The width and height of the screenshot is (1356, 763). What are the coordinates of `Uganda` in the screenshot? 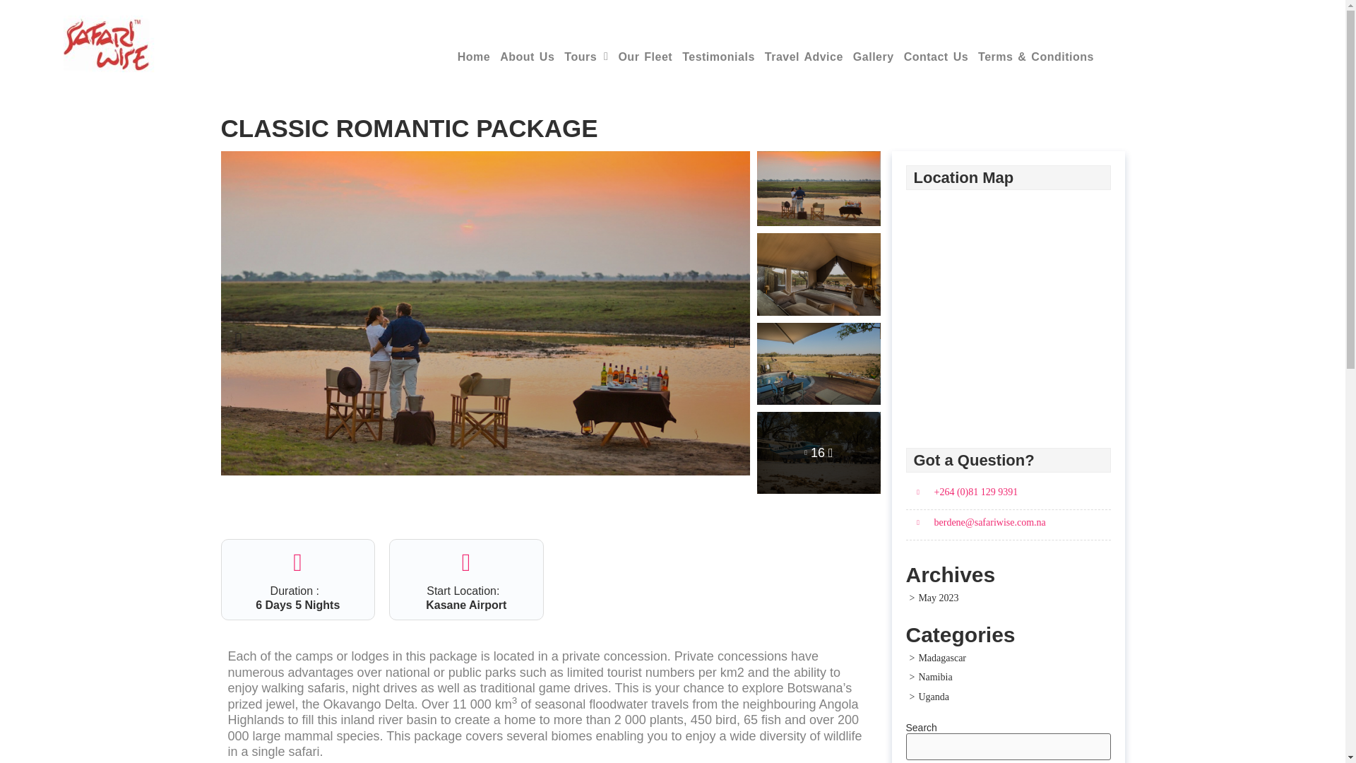 It's located at (929, 697).